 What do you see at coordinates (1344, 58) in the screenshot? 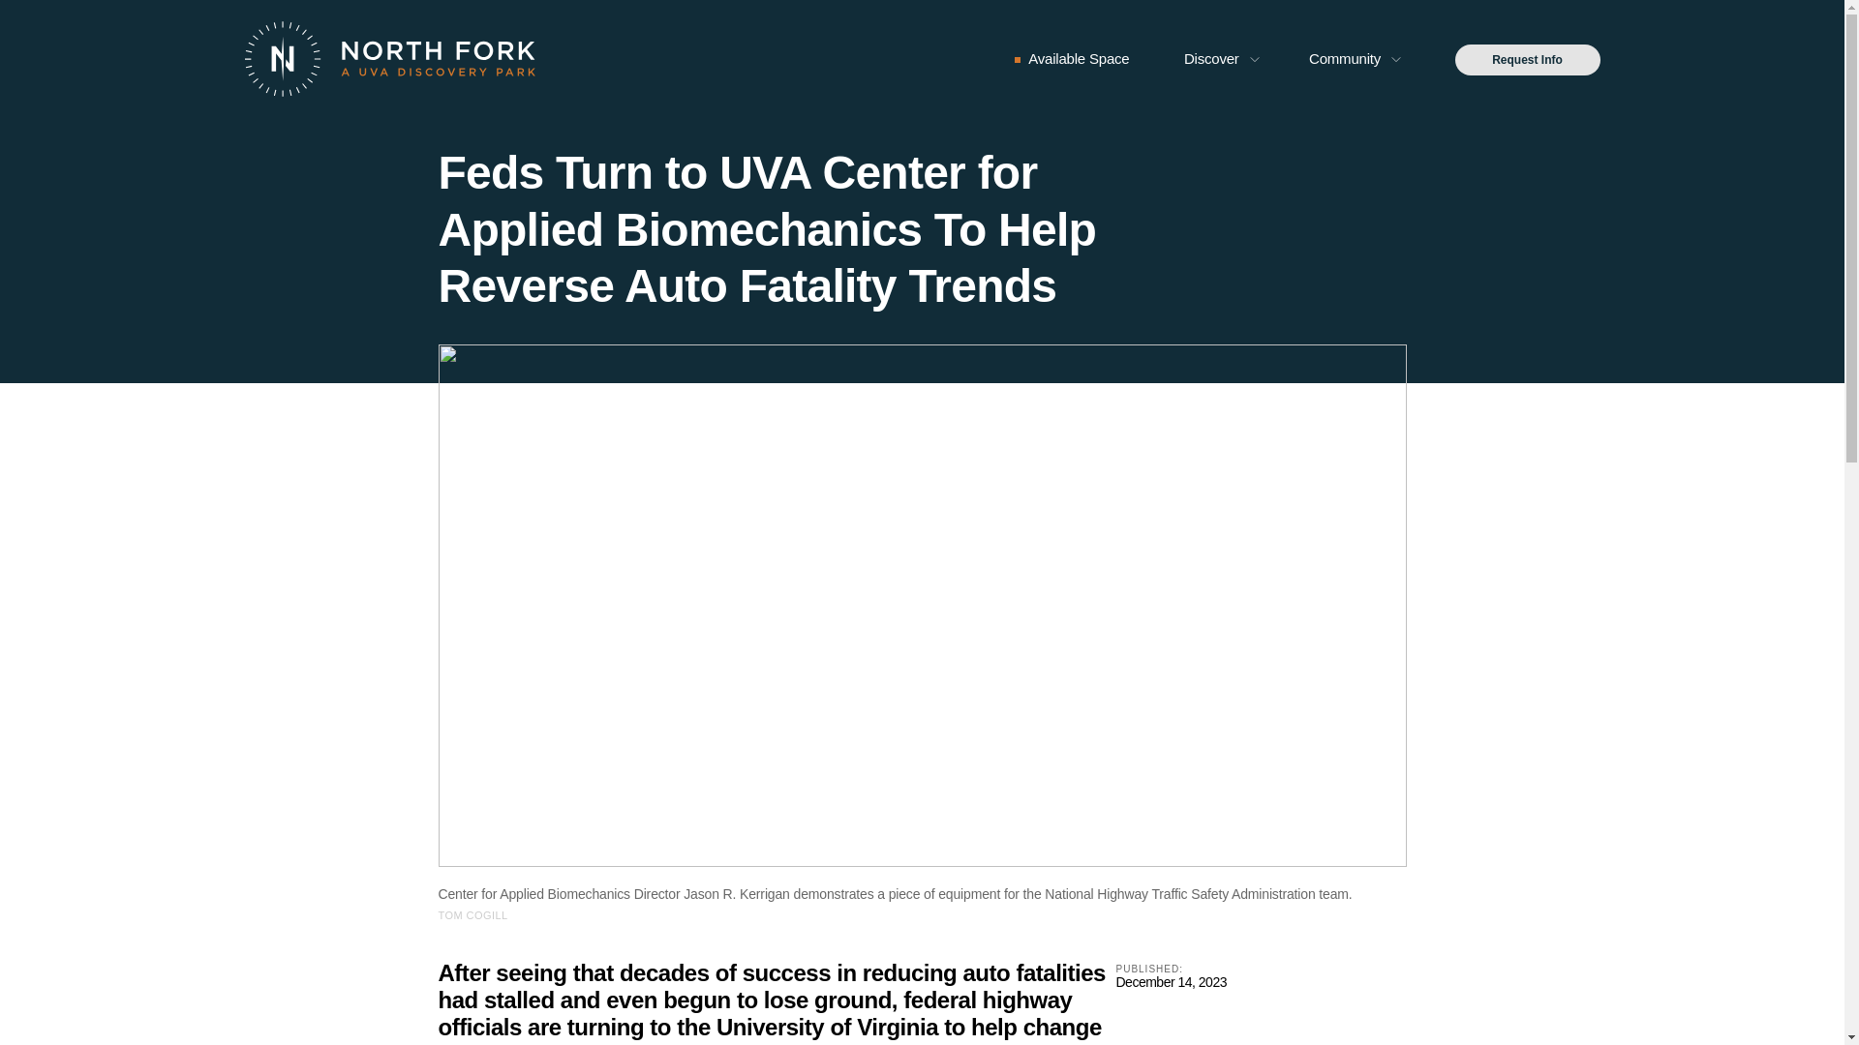
I see `Community` at bounding box center [1344, 58].